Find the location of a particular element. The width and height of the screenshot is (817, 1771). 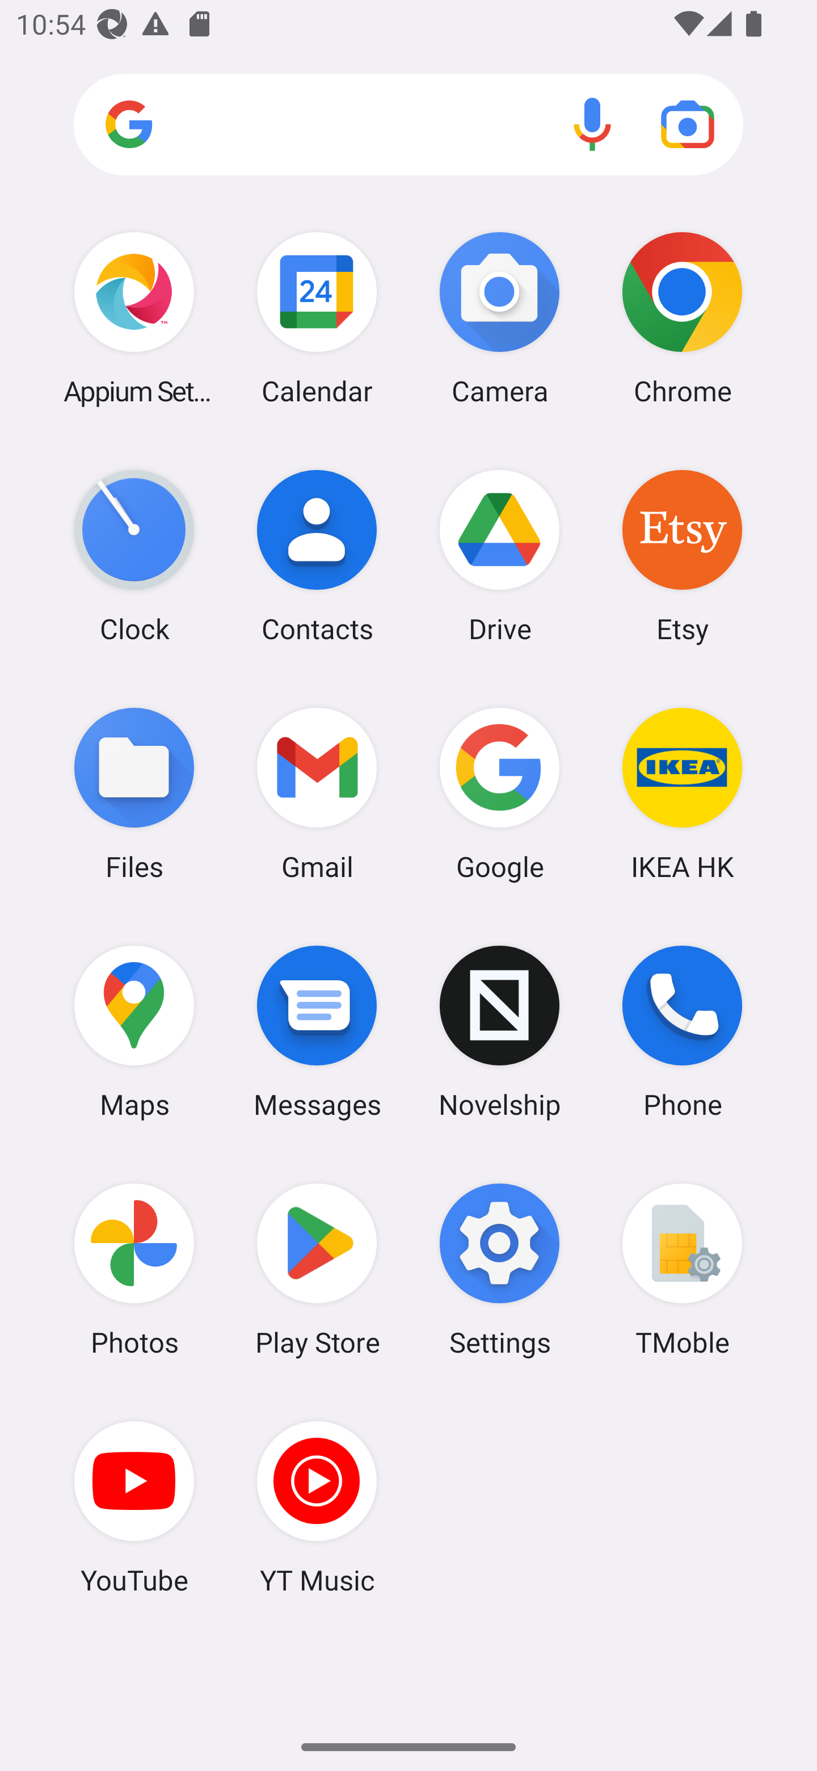

Photos is located at coordinates (134, 1270).